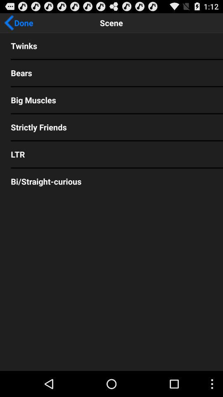 Image resolution: width=223 pixels, height=397 pixels. I want to click on swipe until the bears app, so click(111, 73).